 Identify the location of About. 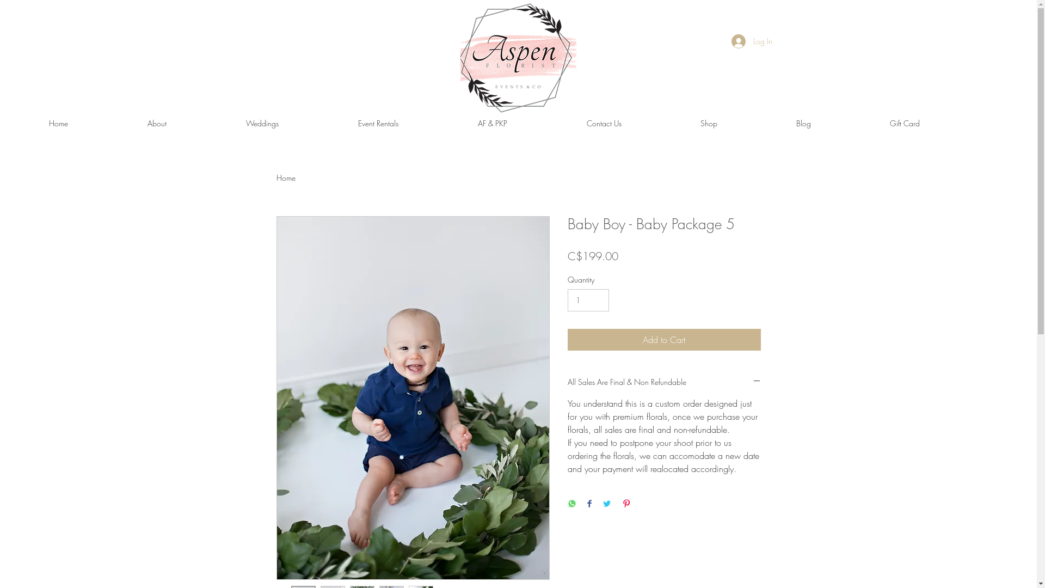
(192, 124).